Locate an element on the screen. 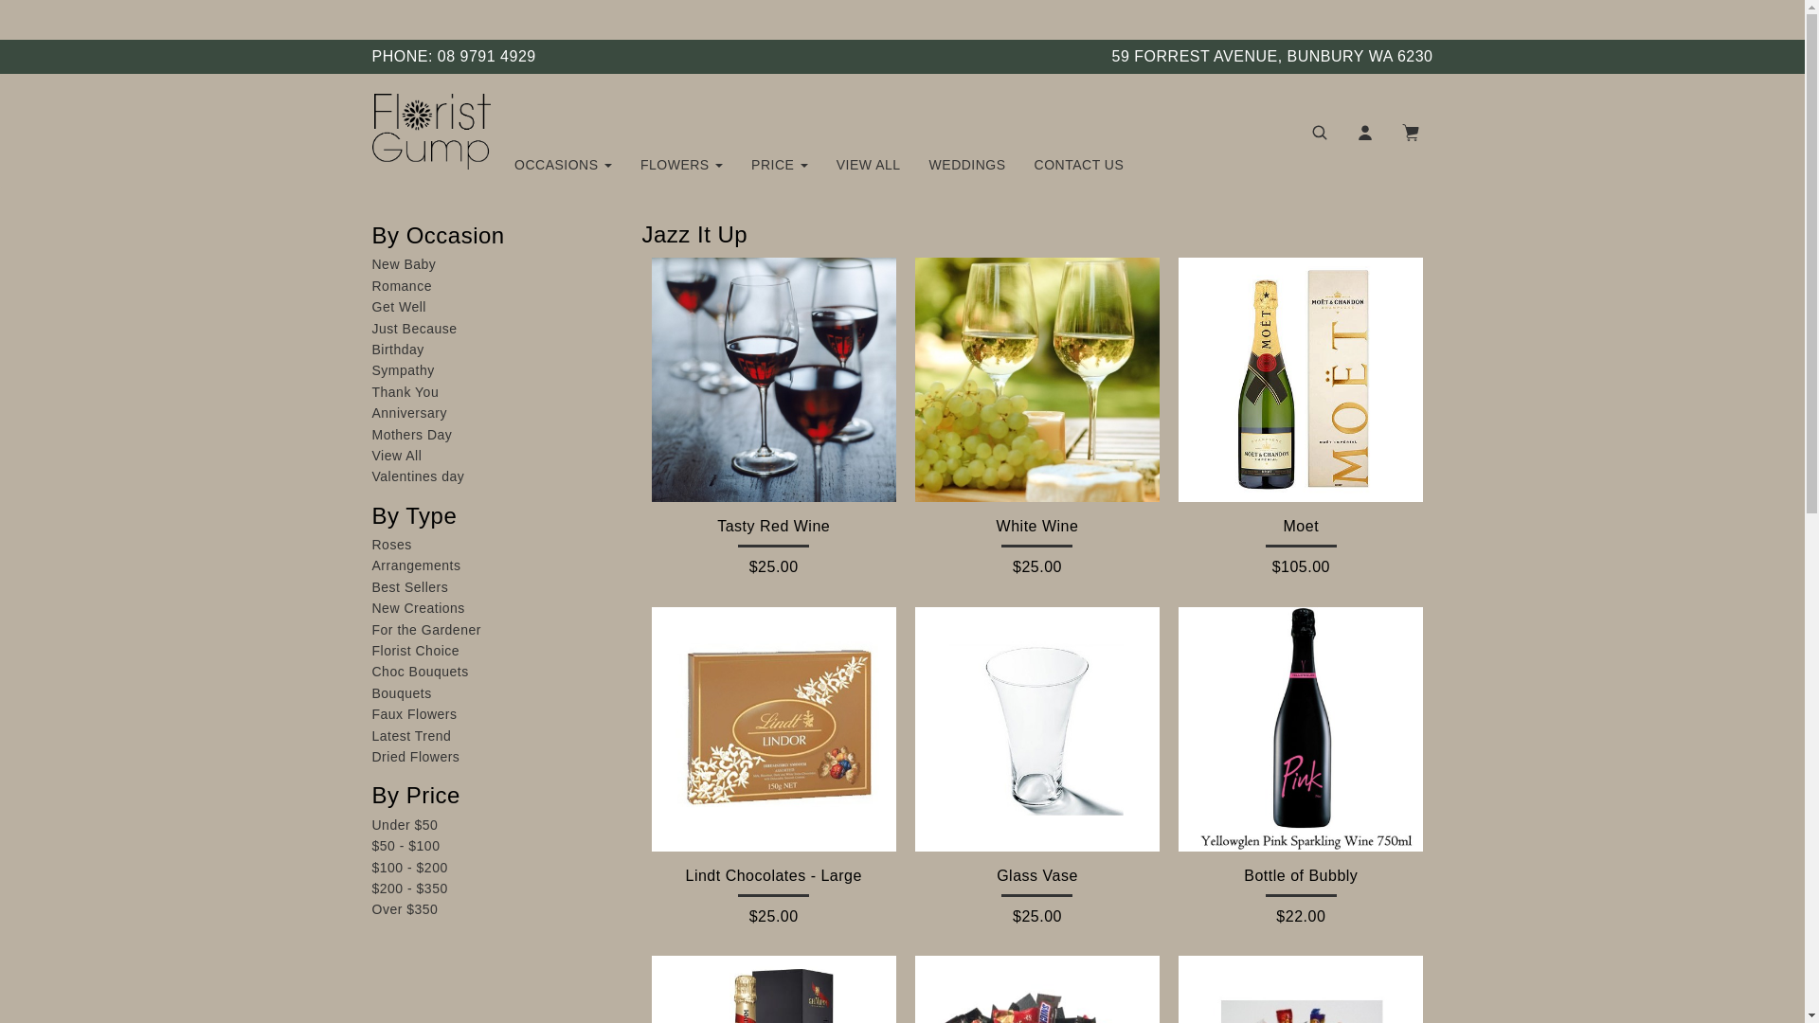 Image resolution: width=1819 pixels, height=1023 pixels. Lindt Chocolates - Large is located at coordinates (774, 729).